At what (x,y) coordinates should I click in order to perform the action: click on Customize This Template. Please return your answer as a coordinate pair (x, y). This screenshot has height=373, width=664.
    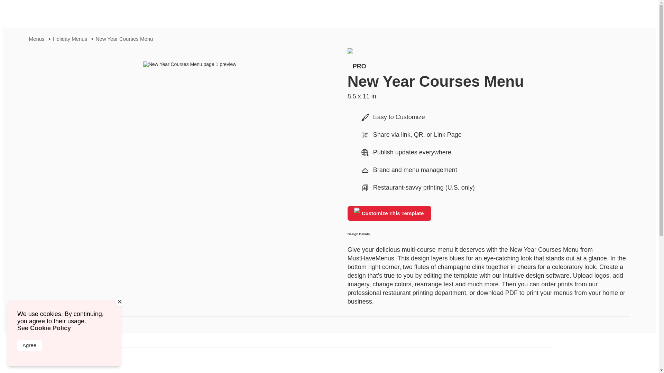
    Looking at the image, I should click on (389, 213).